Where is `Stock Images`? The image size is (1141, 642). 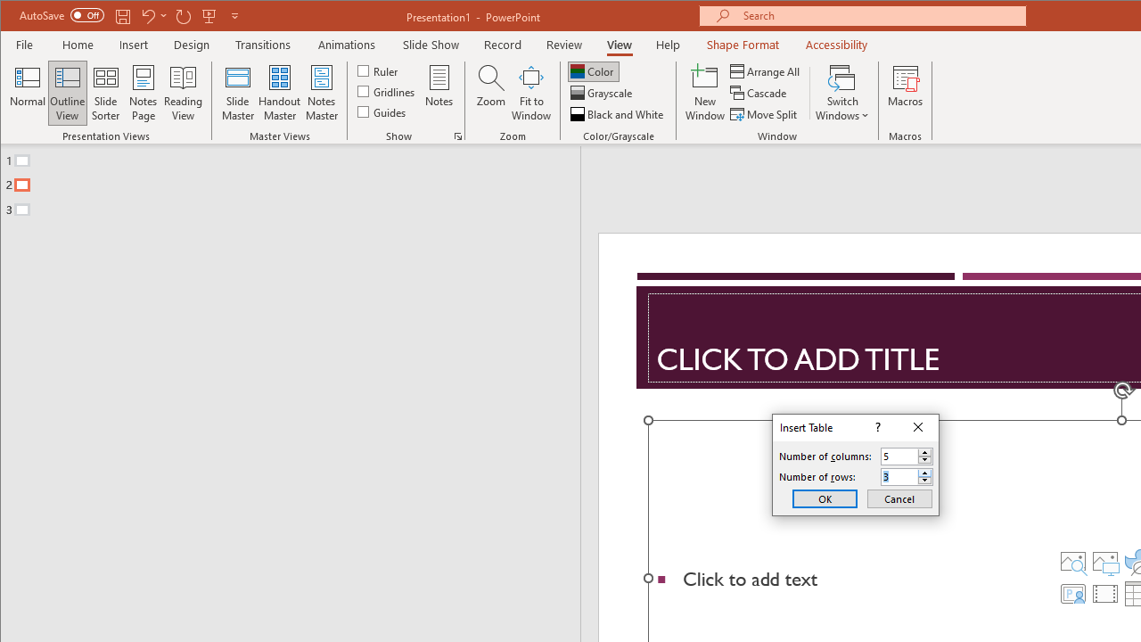 Stock Images is located at coordinates (1072, 562).